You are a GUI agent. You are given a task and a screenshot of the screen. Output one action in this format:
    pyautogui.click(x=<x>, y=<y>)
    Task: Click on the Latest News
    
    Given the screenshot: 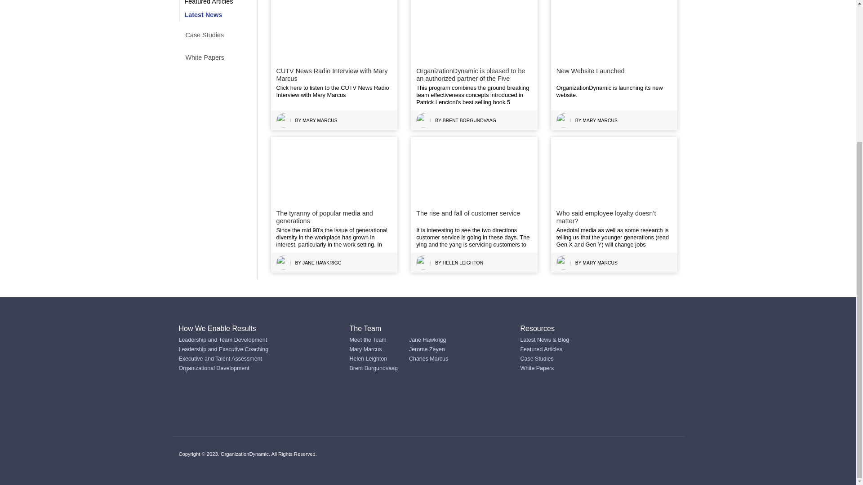 What is the action you would take?
    pyautogui.click(x=203, y=14)
    